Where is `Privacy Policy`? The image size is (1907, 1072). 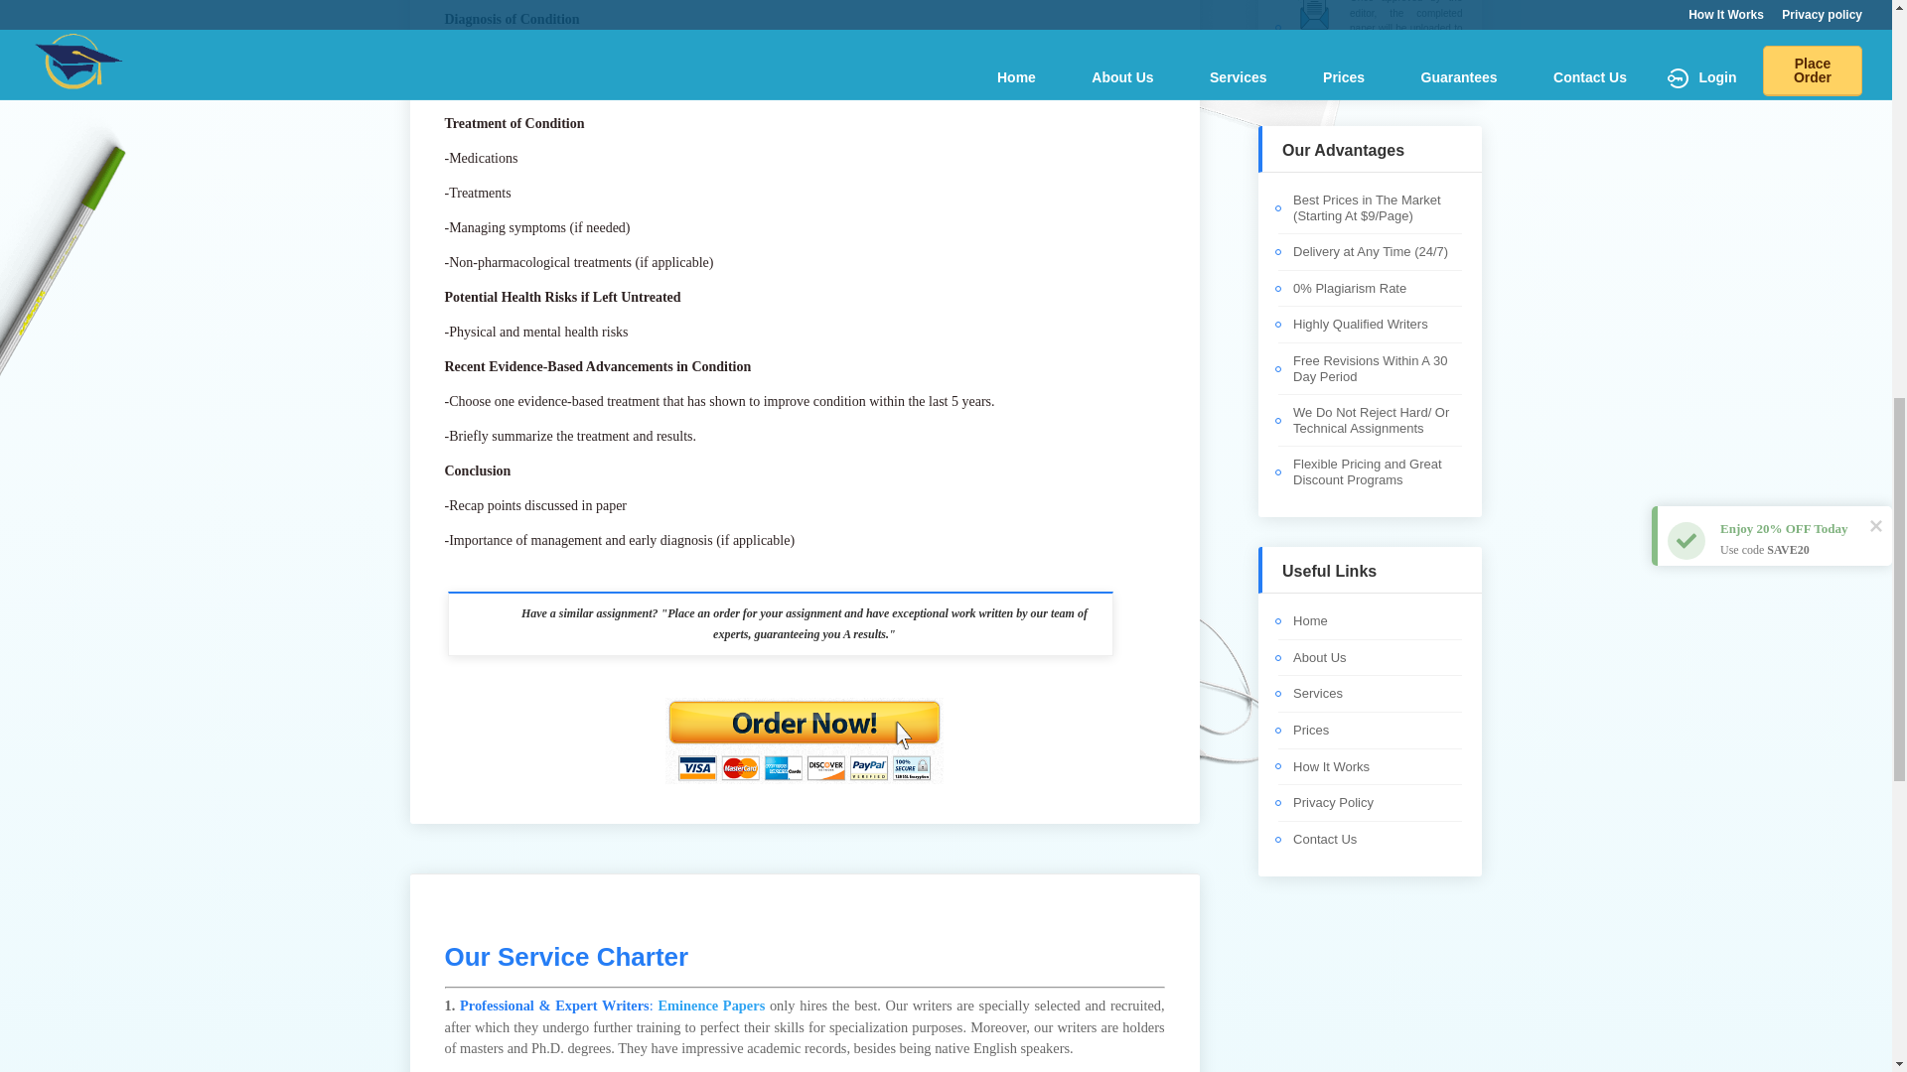
Privacy Policy is located at coordinates (1333, 802).